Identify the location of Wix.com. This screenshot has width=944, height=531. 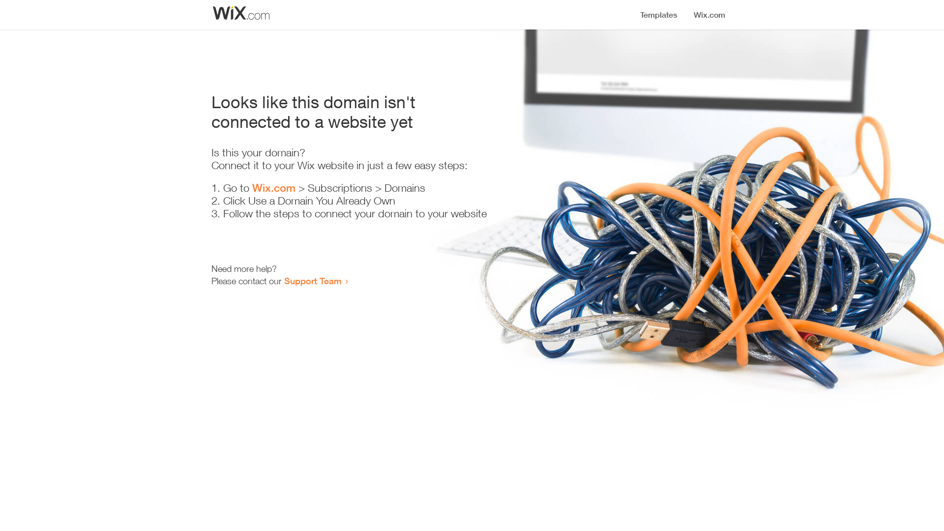
(274, 188).